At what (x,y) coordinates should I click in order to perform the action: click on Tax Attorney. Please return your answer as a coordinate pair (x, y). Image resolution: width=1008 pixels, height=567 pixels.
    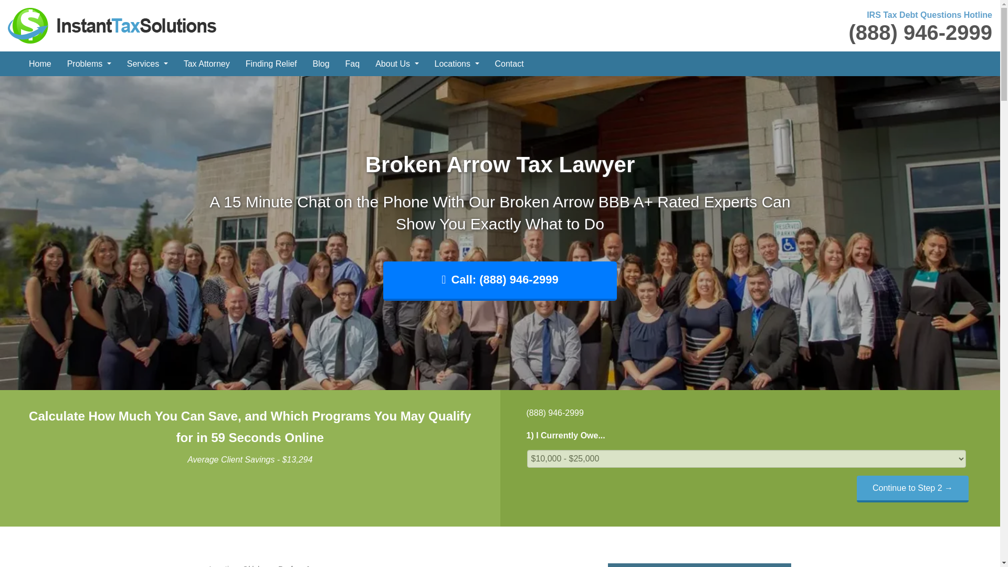
    Looking at the image, I should click on (207, 64).